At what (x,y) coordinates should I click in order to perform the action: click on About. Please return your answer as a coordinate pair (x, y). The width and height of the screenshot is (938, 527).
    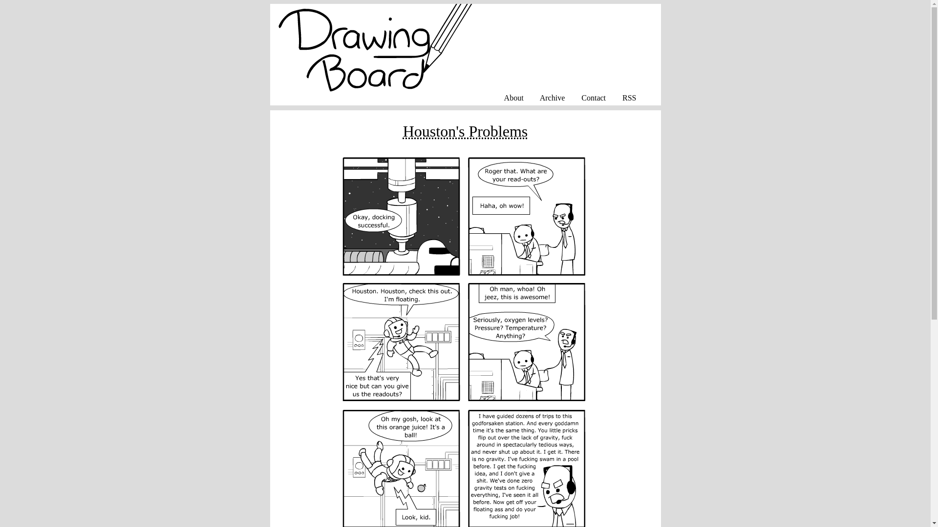
    Looking at the image, I should click on (514, 98).